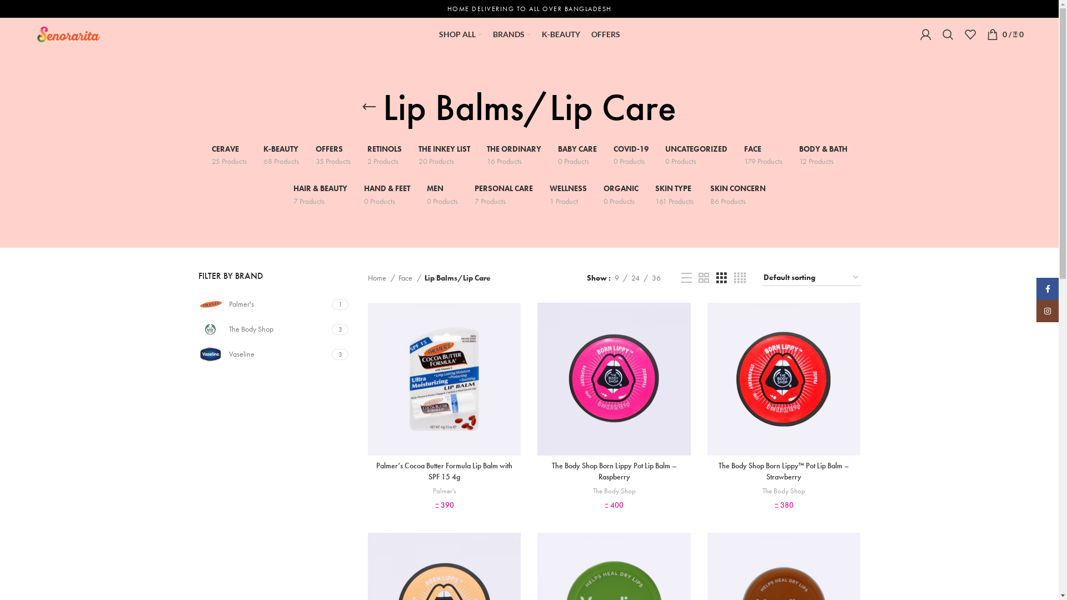  I want to click on The Body Shop, so click(784, 491).